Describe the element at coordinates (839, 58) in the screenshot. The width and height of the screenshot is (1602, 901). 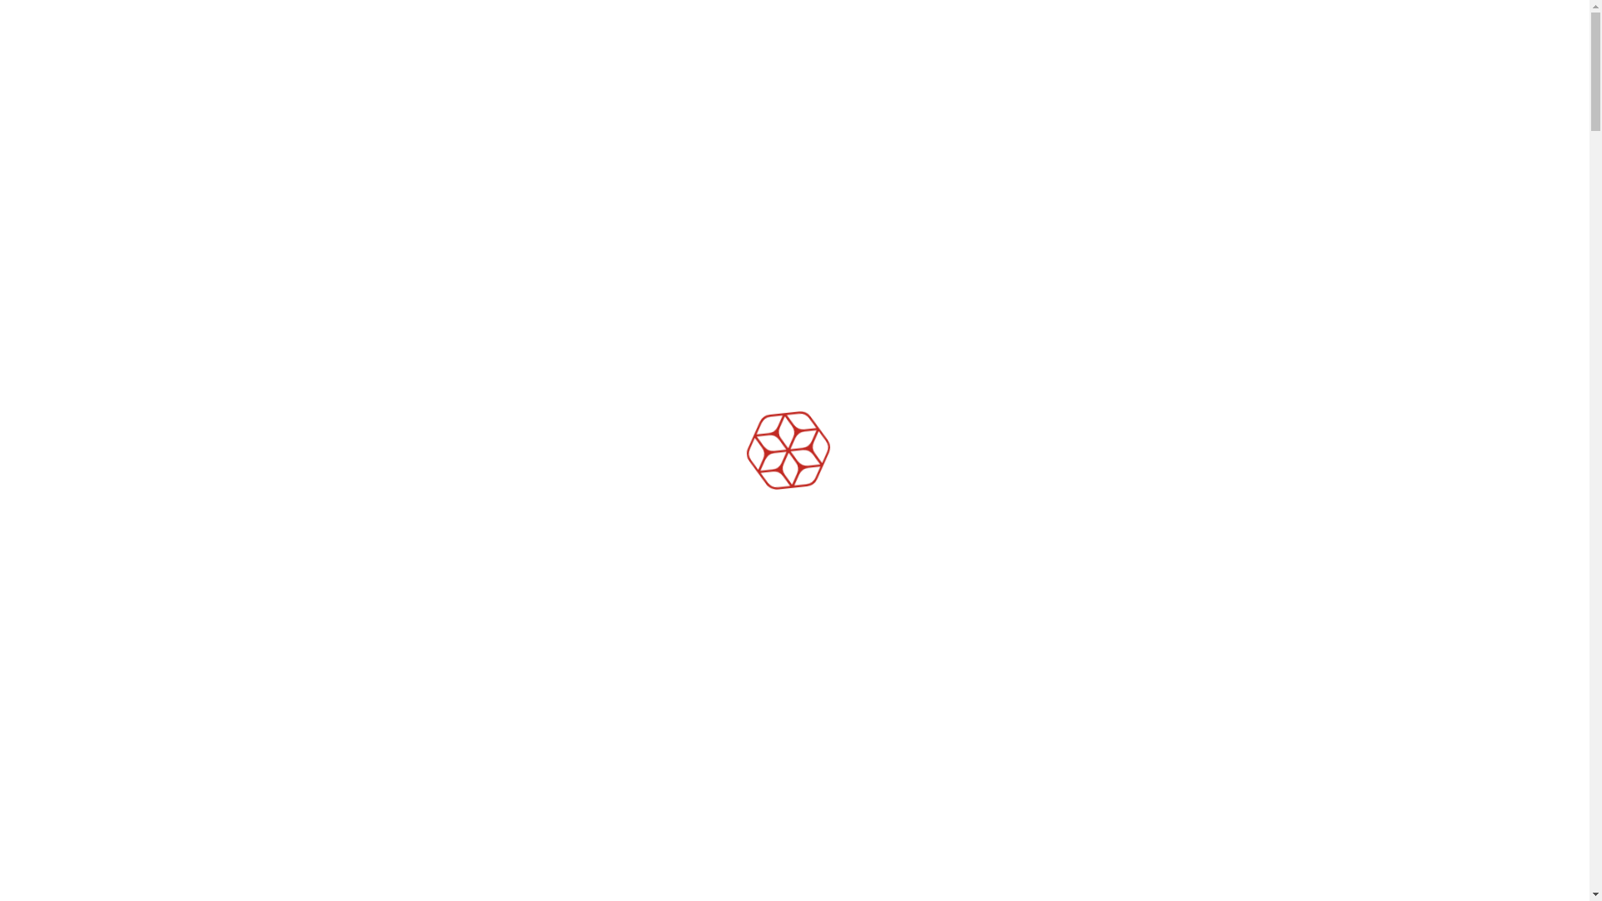
I see `QUANTAMENTAL` at that location.